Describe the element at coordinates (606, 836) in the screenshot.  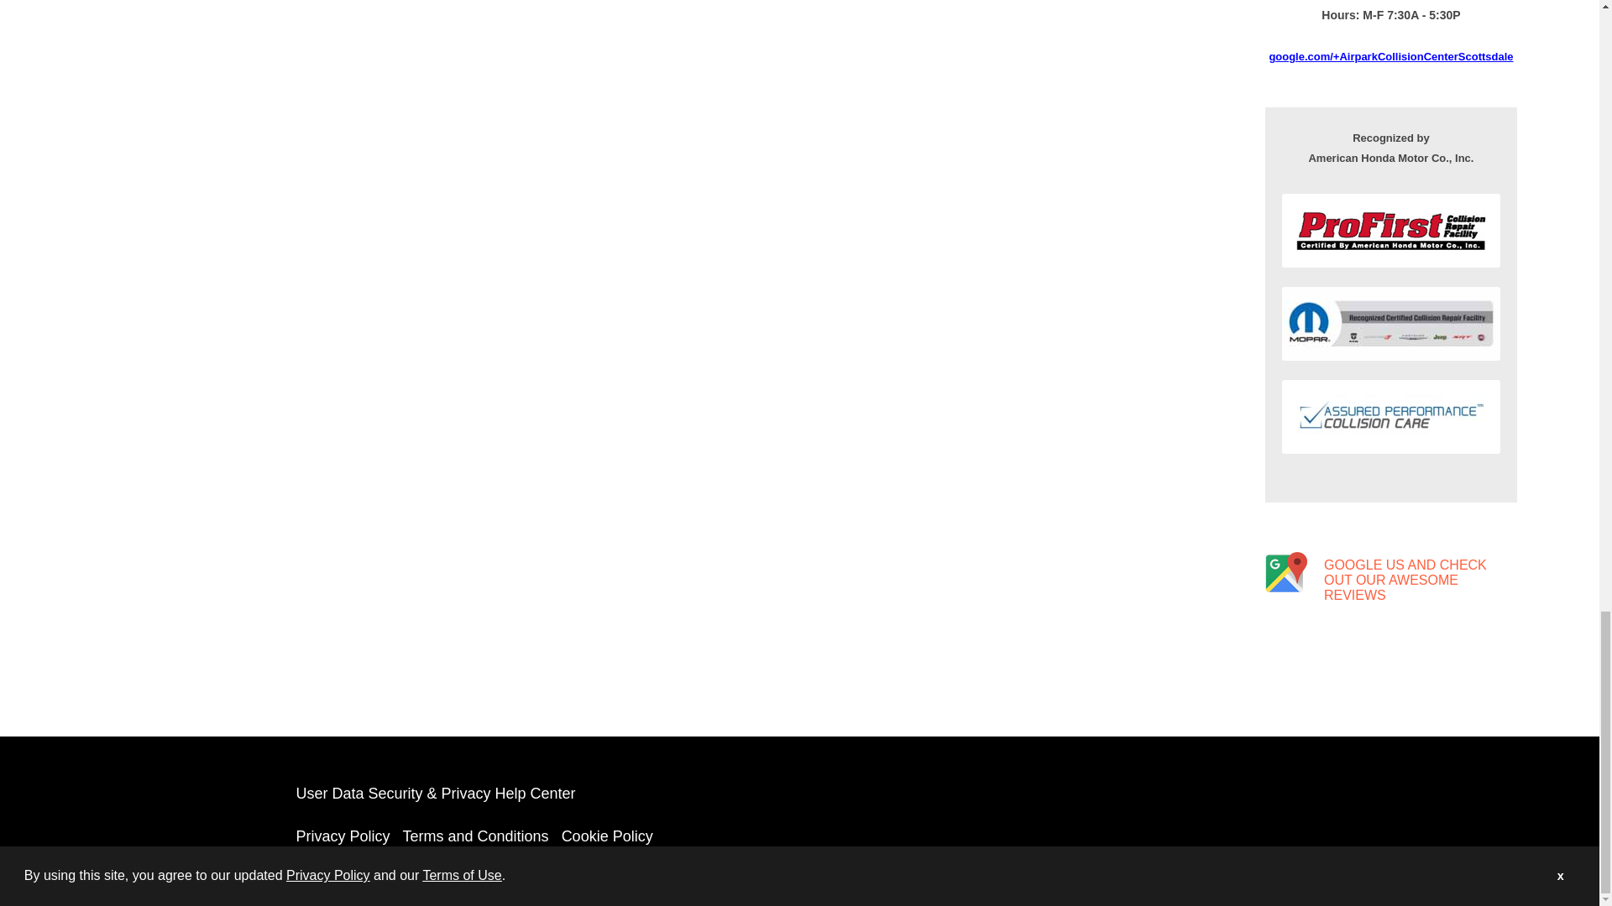
I see `Cookie Policy` at that location.